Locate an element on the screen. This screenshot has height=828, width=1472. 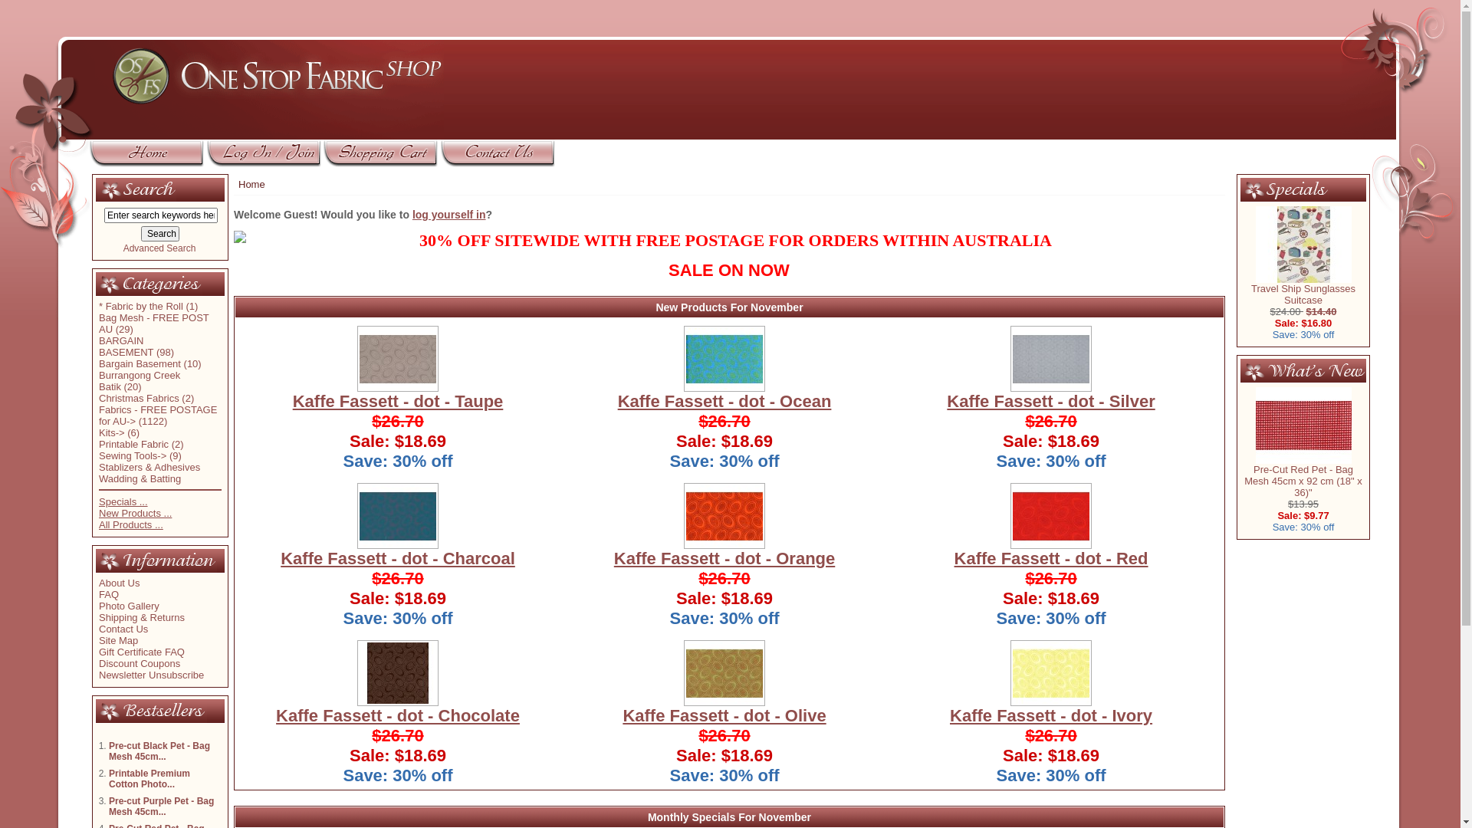
Photo Gallery is located at coordinates (129, 606).